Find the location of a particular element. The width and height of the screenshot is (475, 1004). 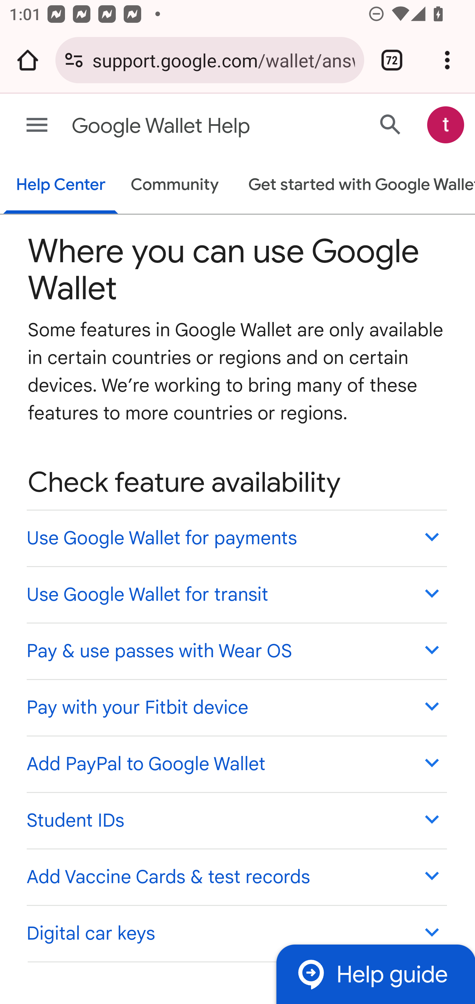

Pay with your Fitbit device is located at coordinates (236, 707).